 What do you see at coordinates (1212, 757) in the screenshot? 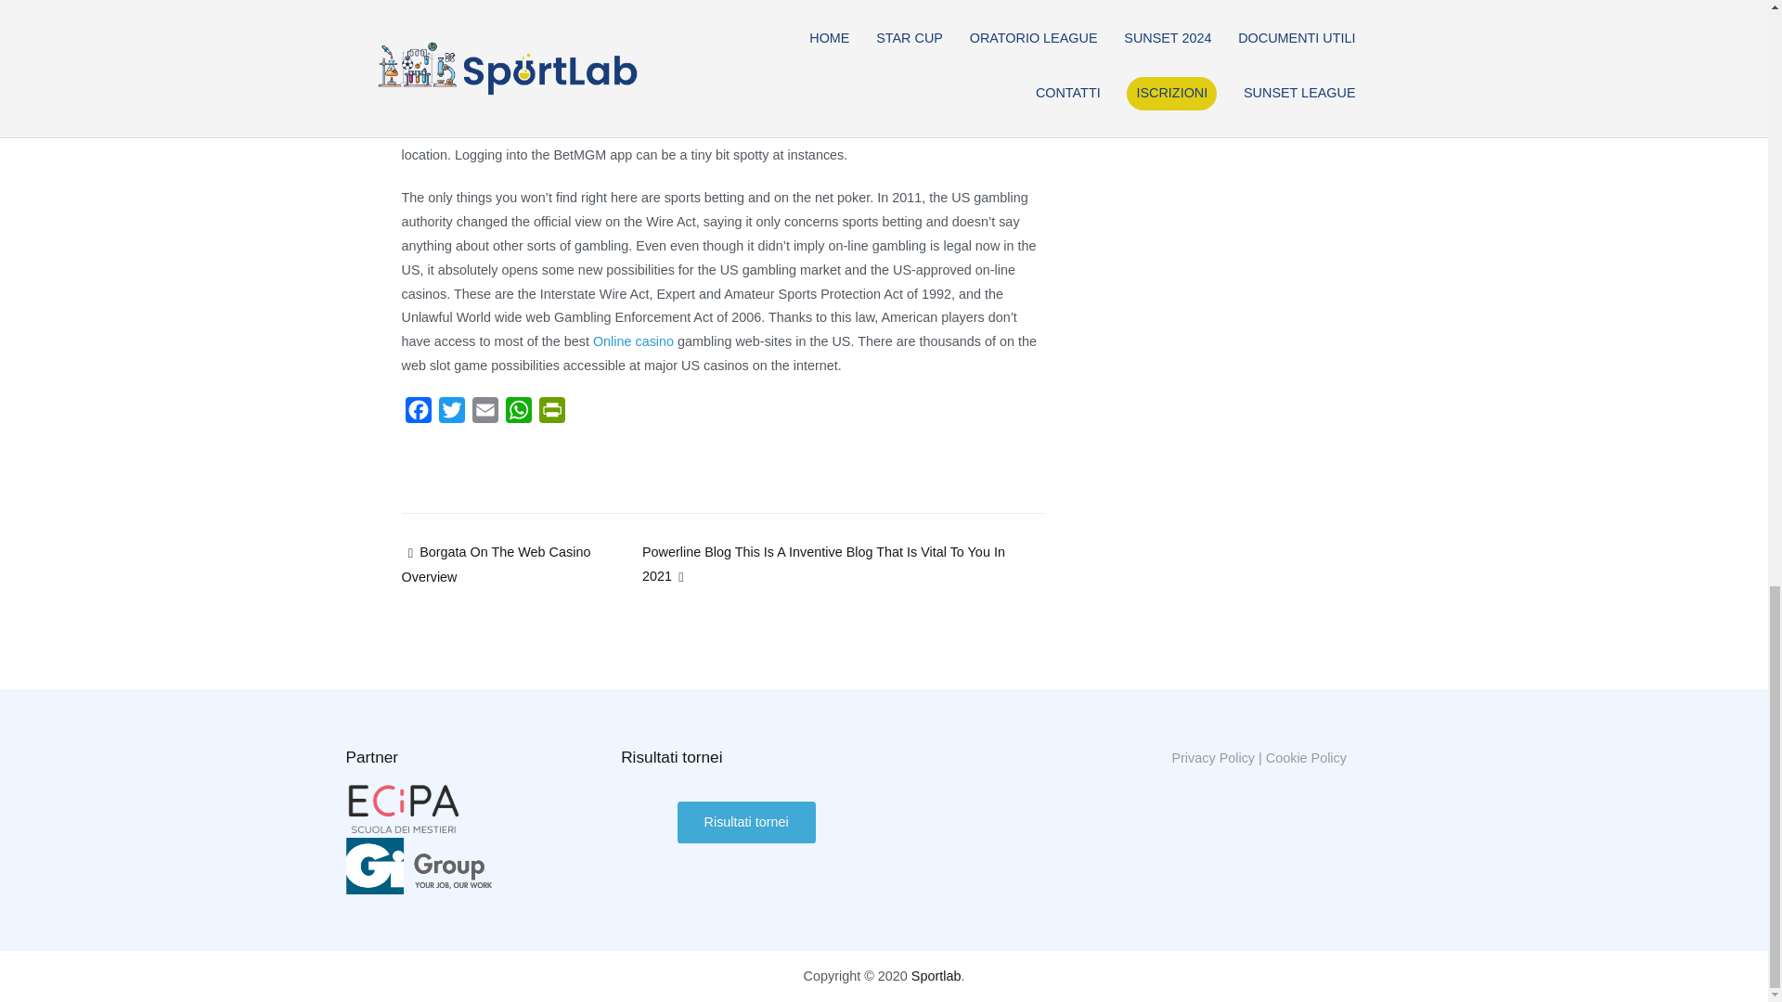
I see `Privacy Policy` at bounding box center [1212, 757].